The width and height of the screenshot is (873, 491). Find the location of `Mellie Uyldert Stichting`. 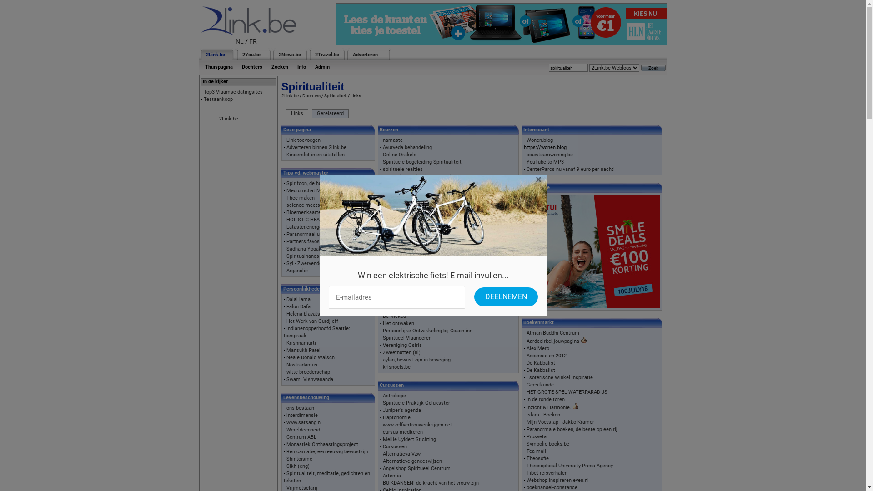

Mellie Uyldert Stichting is located at coordinates (409, 439).